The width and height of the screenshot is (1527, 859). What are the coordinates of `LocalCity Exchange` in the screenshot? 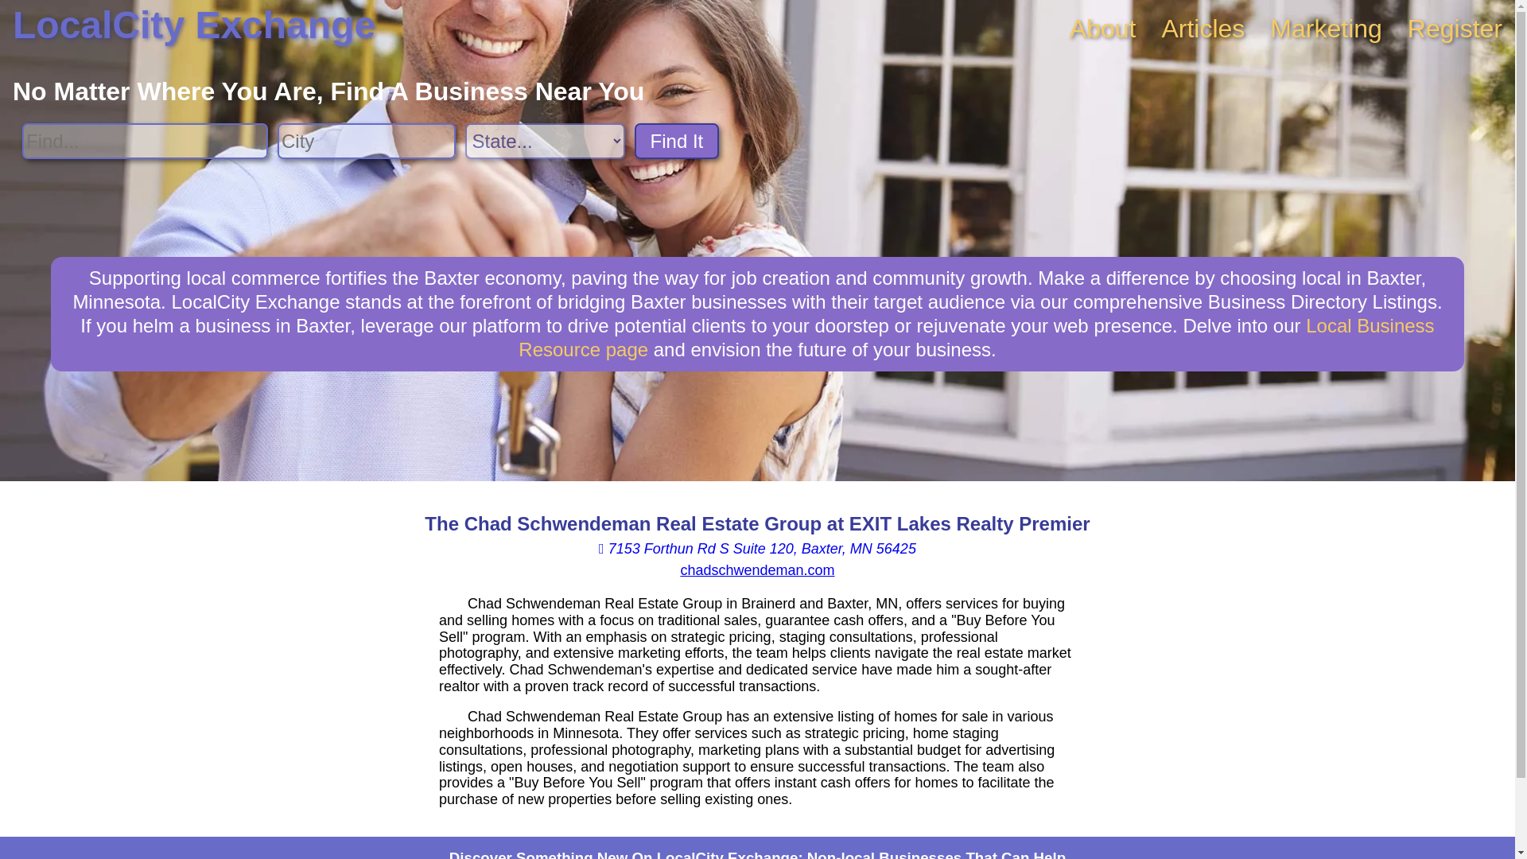 It's located at (194, 25).